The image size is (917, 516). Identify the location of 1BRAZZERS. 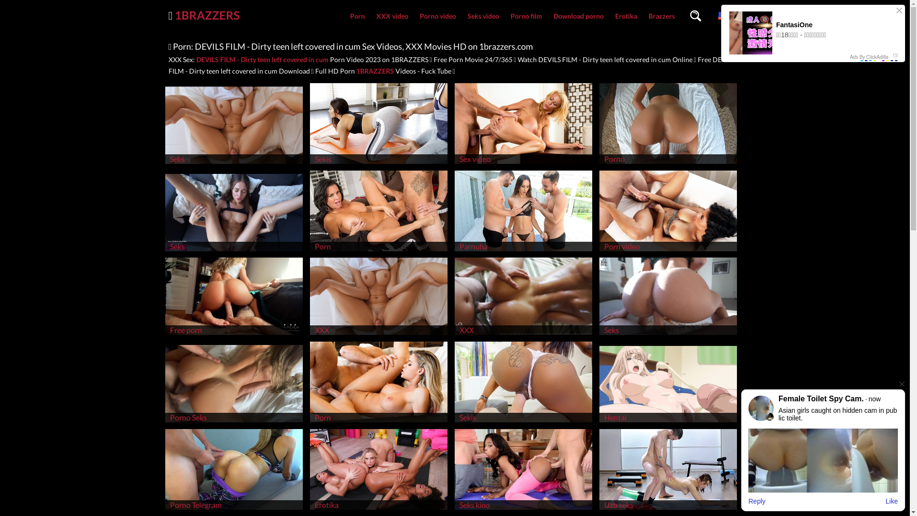
(207, 15).